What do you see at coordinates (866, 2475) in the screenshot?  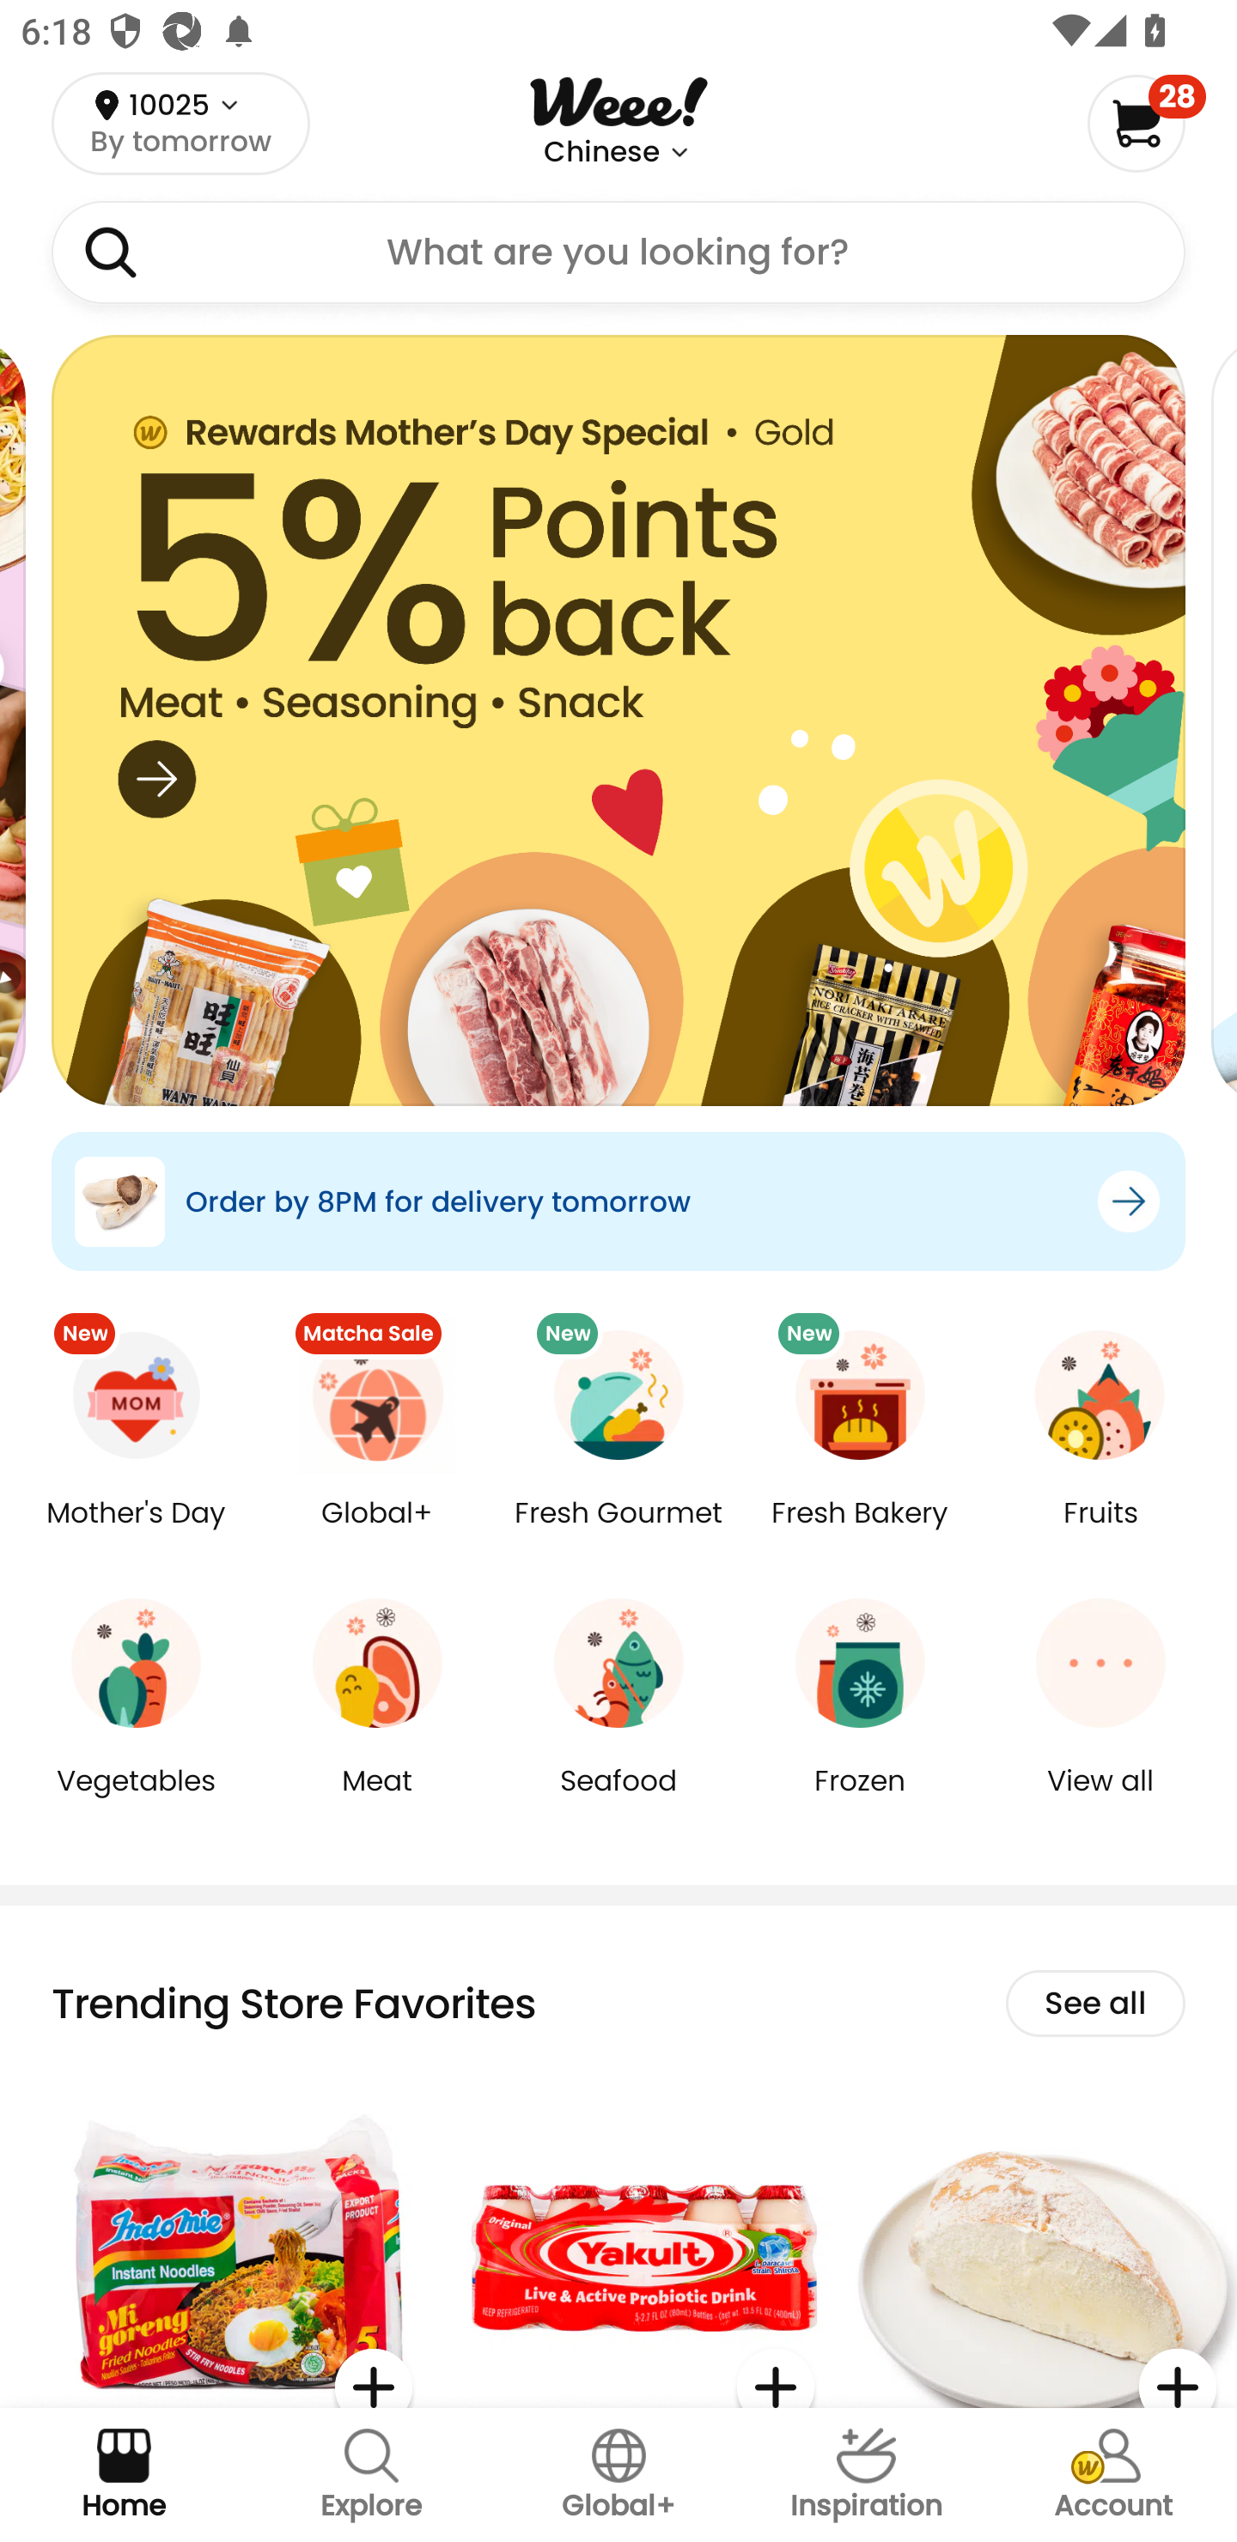 I see `Inspiration` at bounding box center [866, 2475].